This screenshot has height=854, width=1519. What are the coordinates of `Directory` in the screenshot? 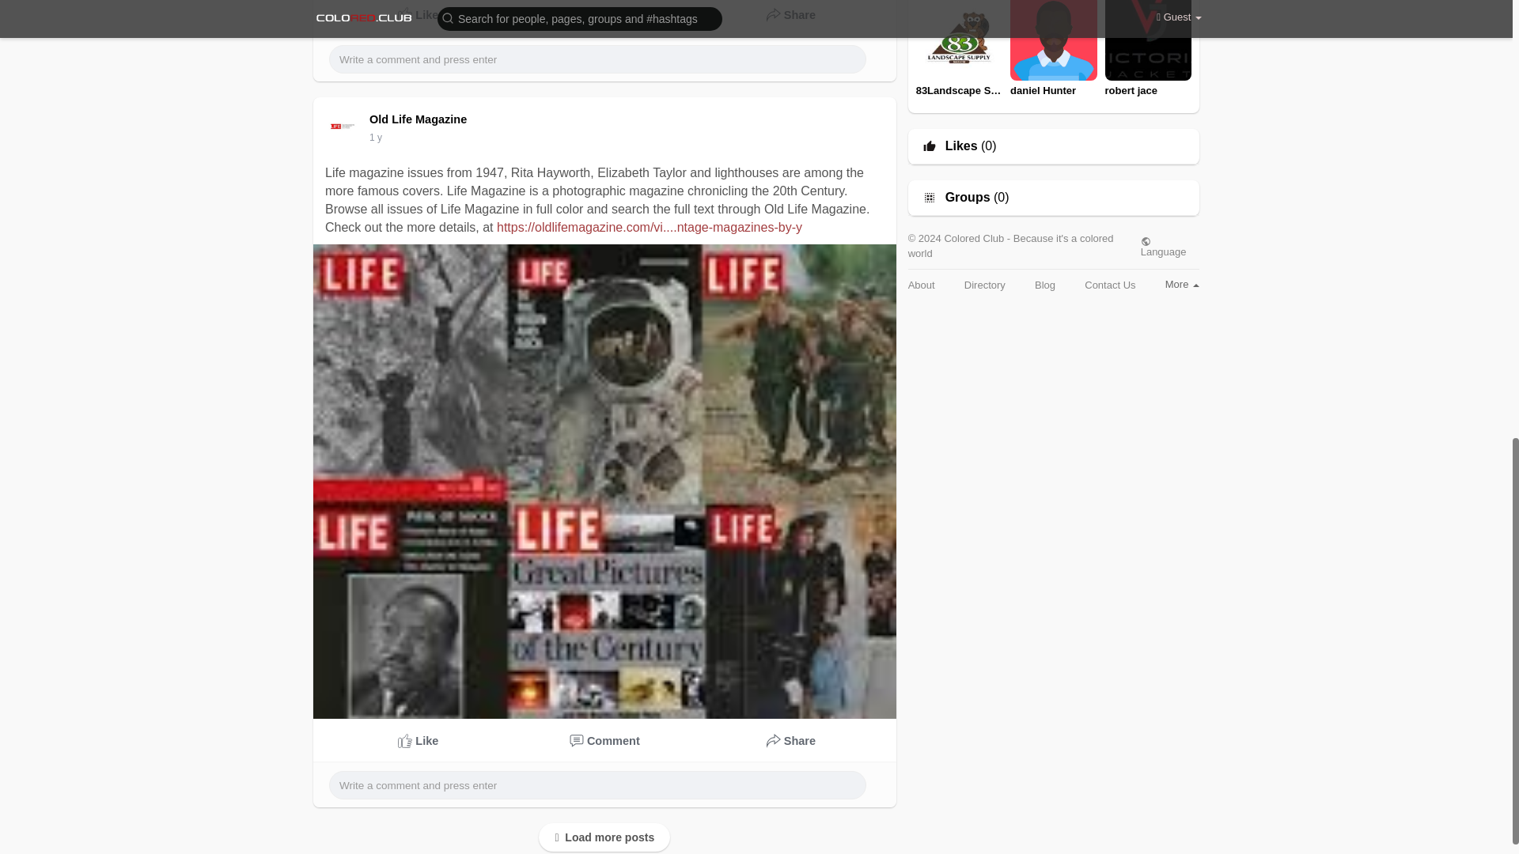 It's located at (985, 285).